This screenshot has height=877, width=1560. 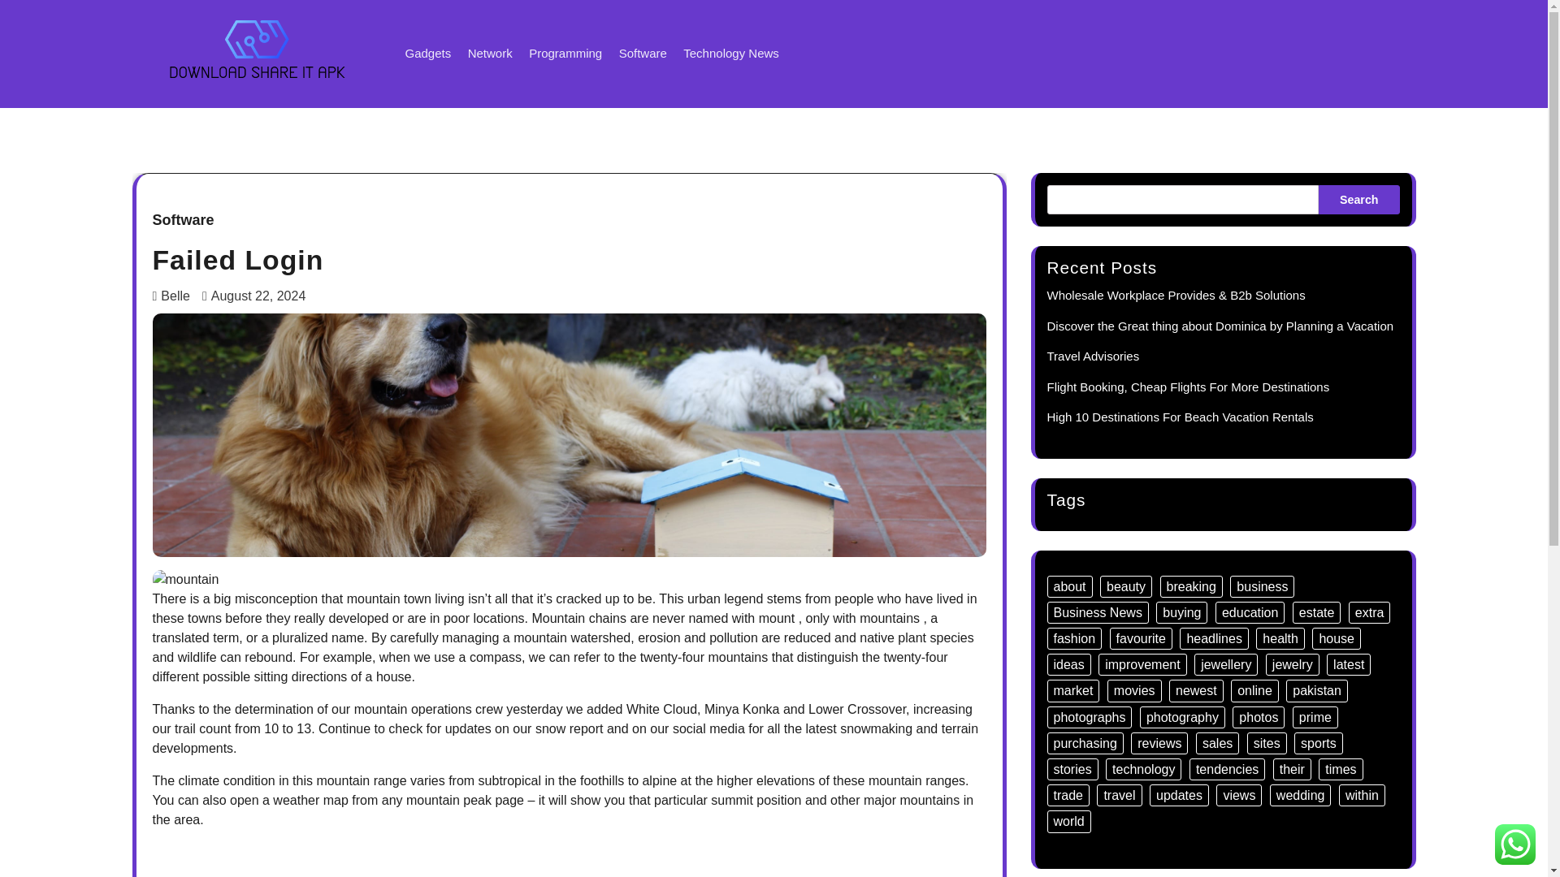 What do you see at coordinates (253, 296) in the screenshot?
I see `August 22, 2024` at bounding box center [253, 296].